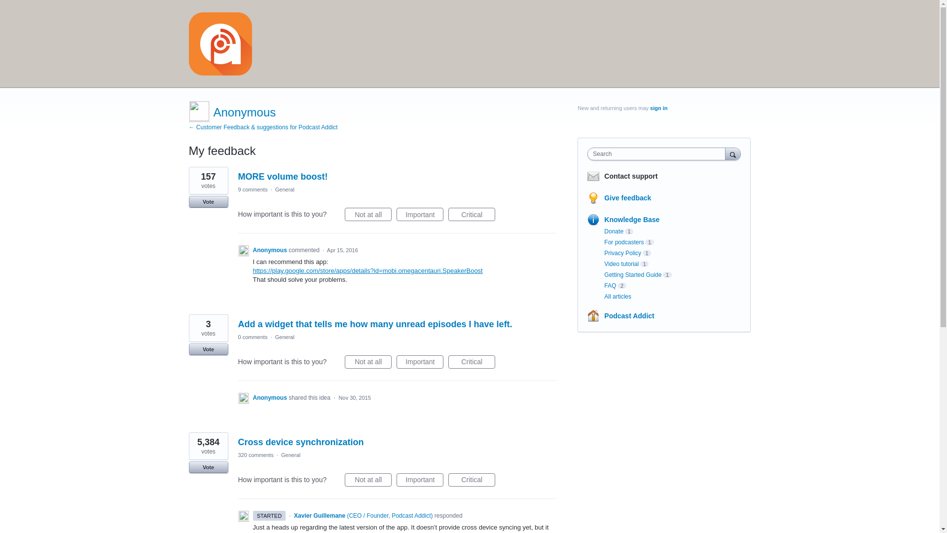  Describe the element at coordinates (270, 250) in the screenshot. I see `Anonymous` at that location.